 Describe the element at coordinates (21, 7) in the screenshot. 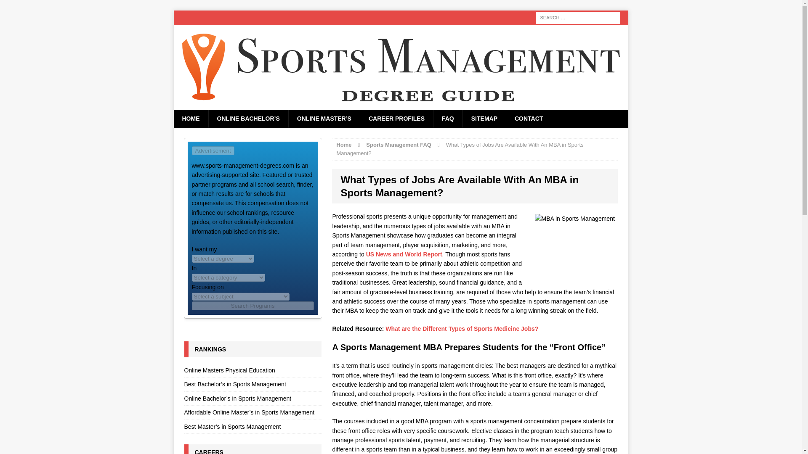

I see `Search` at that location.